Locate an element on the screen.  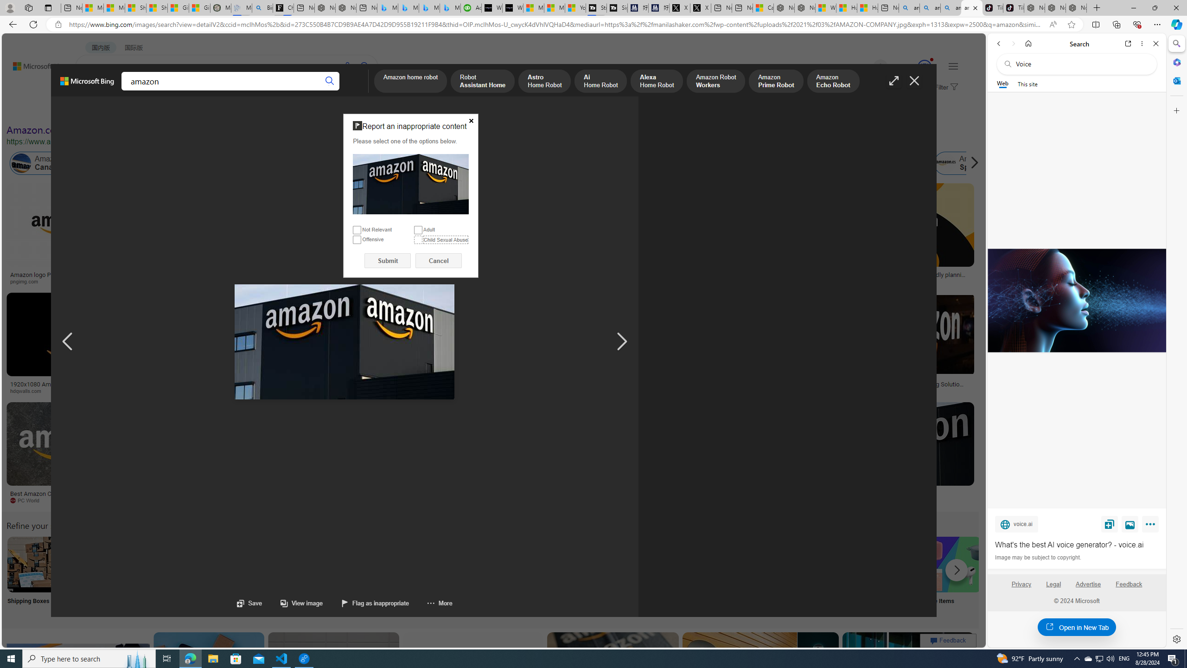
View image is located at coordinates (1130, 524).